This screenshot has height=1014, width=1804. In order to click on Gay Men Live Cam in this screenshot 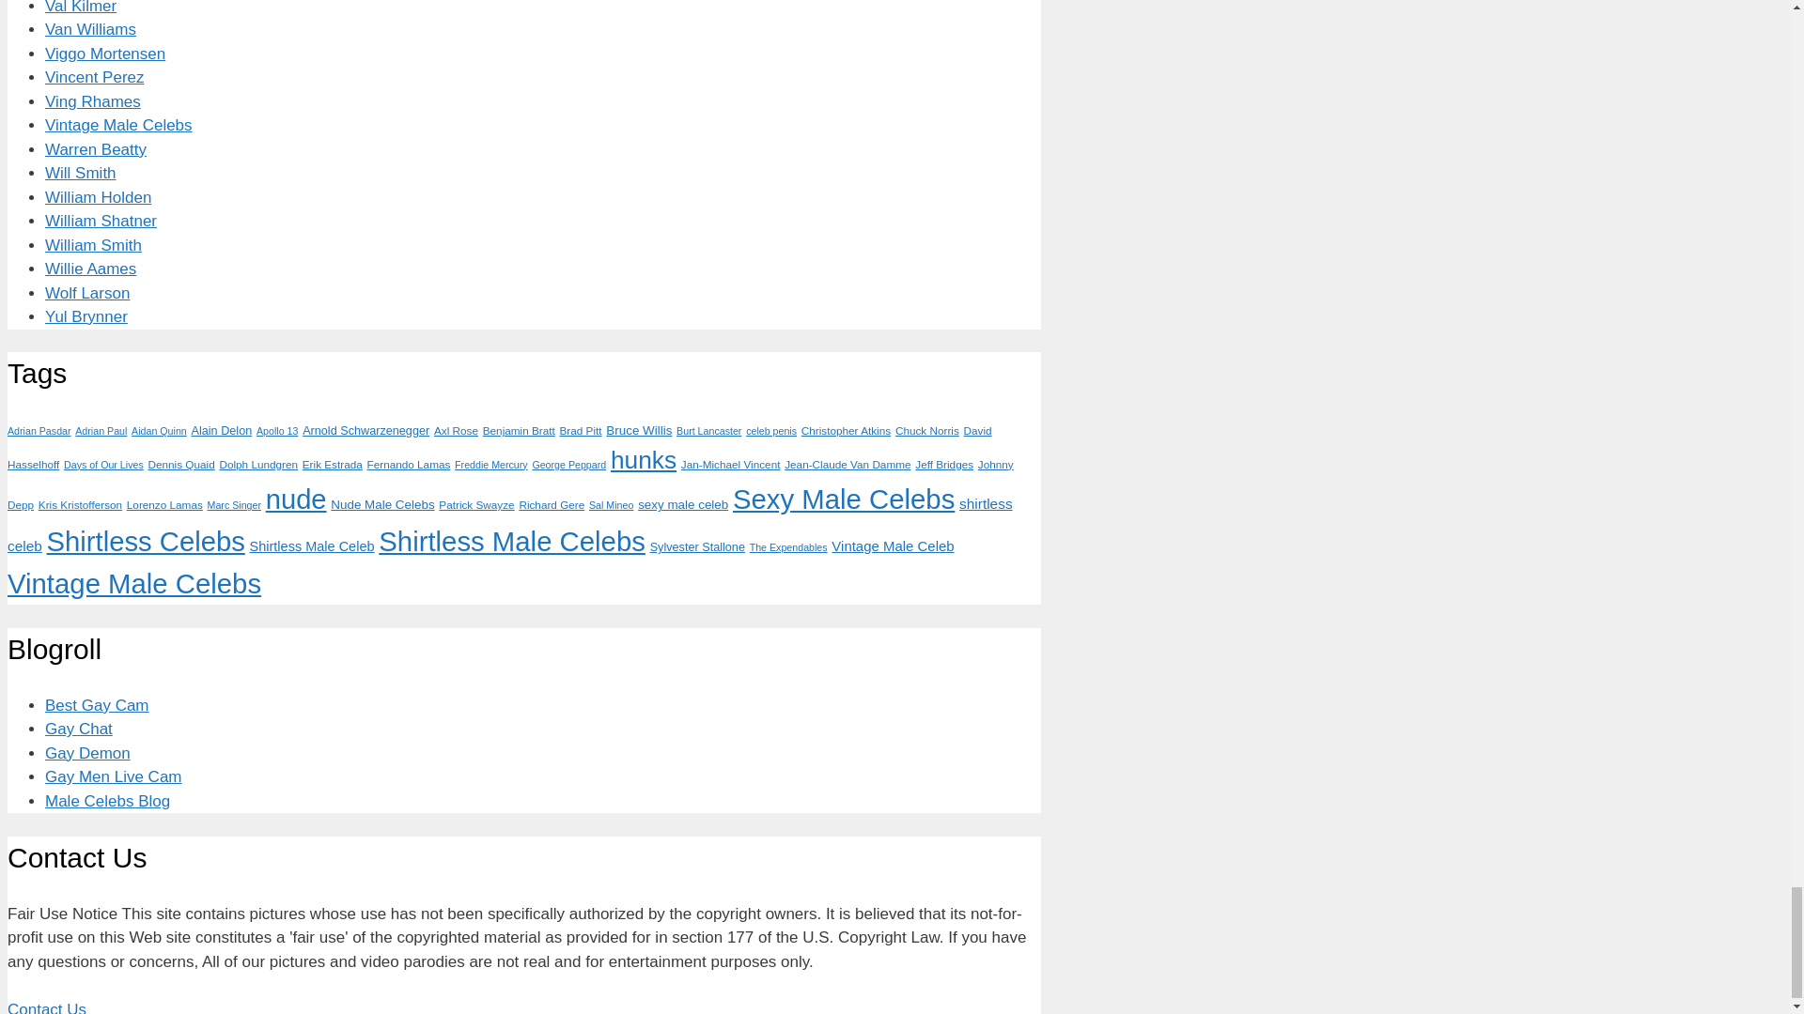, I will do `click(113, 776)`.